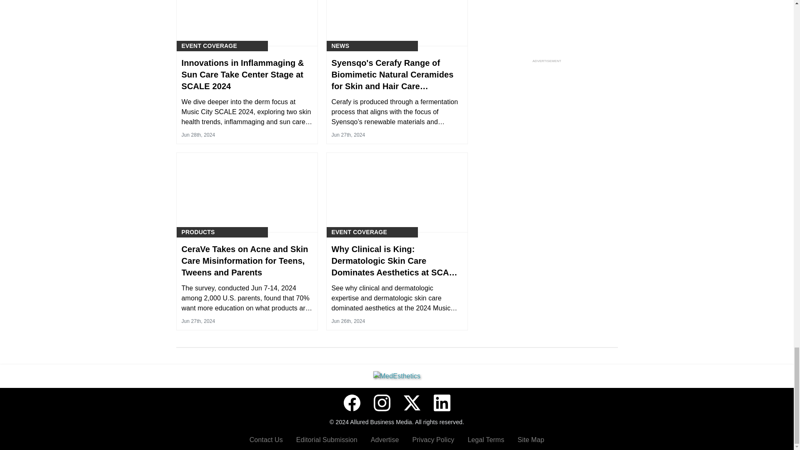 The width and height of the screenshot is (800, 450). I want to click on Twitter X icon, so click(412, 403).